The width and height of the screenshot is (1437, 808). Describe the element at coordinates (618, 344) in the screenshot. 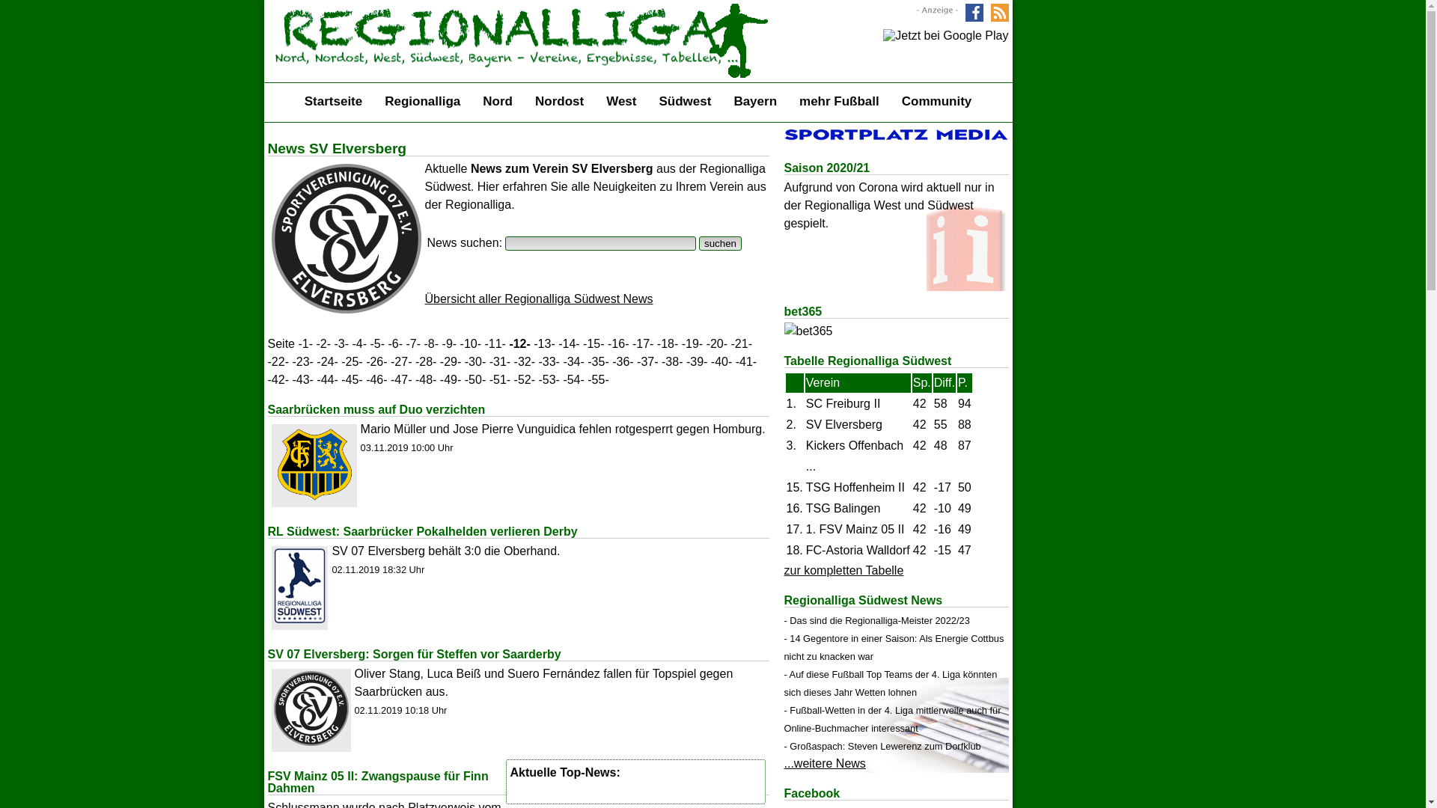

I see `-16-` at that location.